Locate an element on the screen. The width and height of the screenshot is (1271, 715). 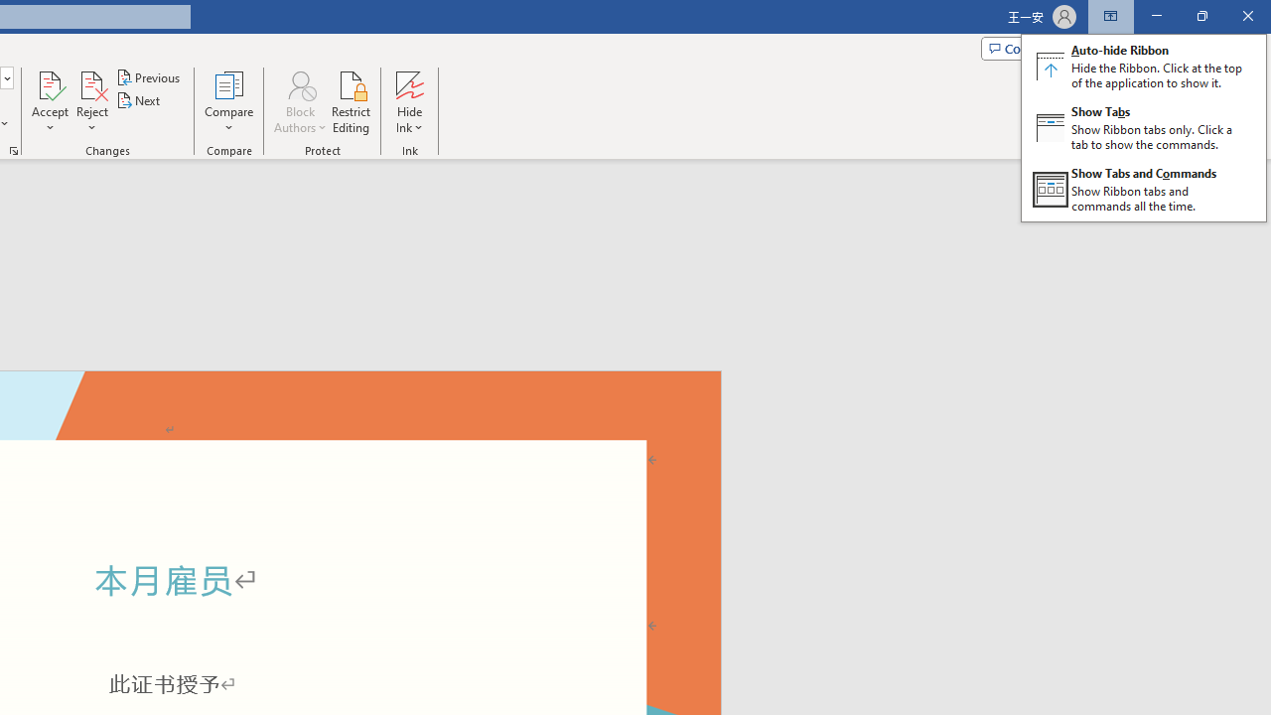
Change Tracking Options... is located at coordinates (14, 151).